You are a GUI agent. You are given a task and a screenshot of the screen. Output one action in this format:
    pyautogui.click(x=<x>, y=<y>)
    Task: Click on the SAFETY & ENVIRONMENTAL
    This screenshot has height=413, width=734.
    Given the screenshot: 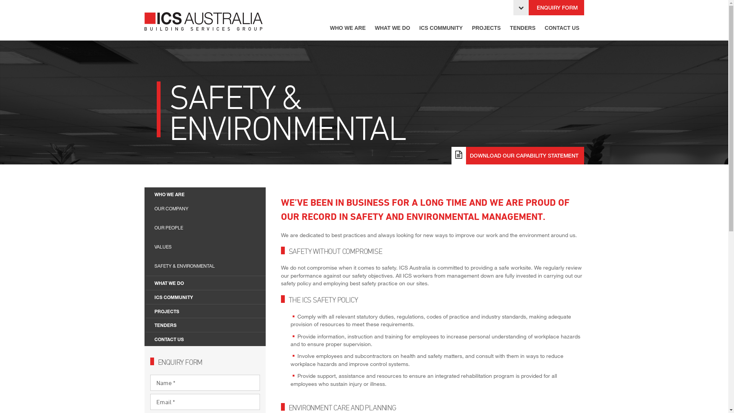 What is the action you would take?
    pyautogui.click(x=207, y=266)
    